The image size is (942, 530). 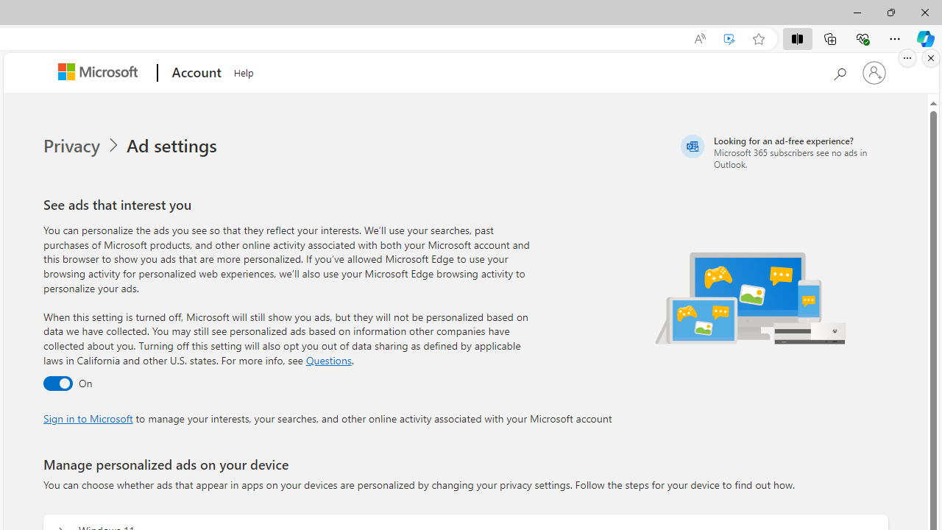 What do you see at coordinates (839, 71) in the screenshot?
I see `Search Microsoft.com` at bounding box center [839, 71].